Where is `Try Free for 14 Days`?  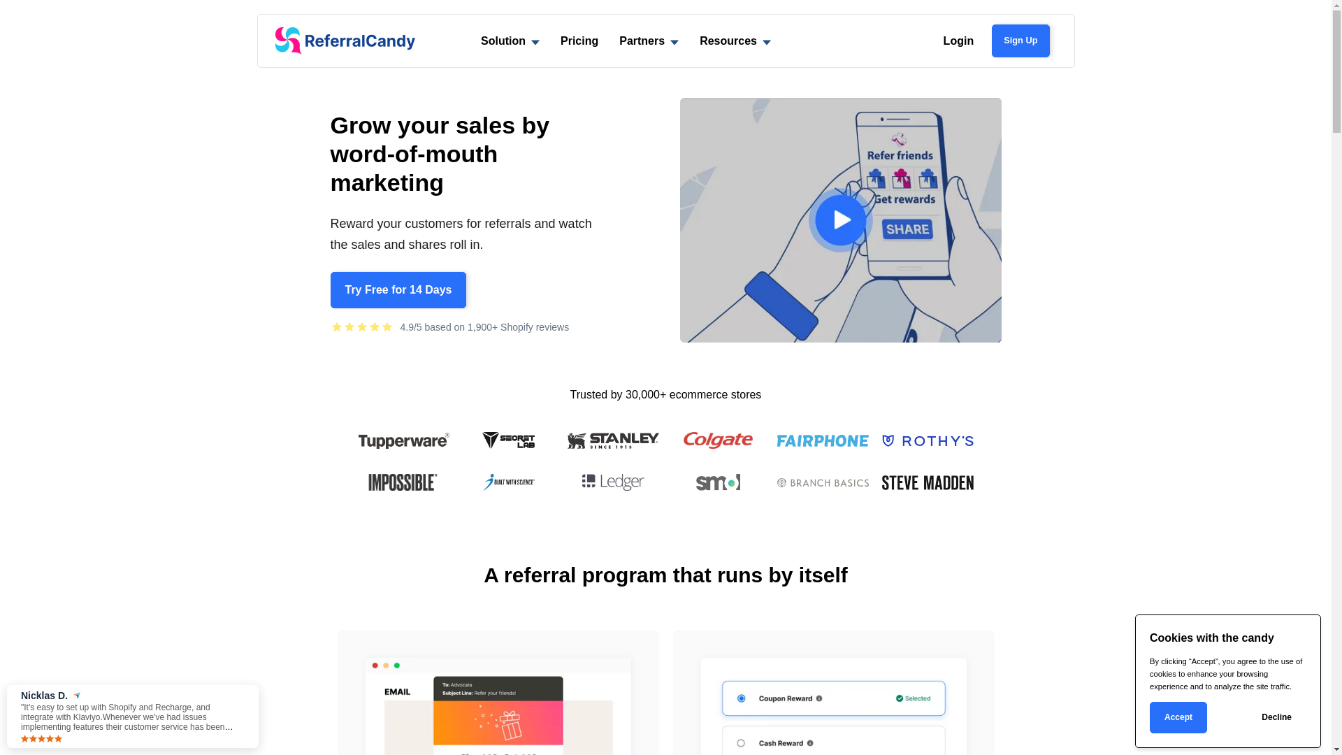
Try Free for 14 Days is located at coordinates (398, 290).